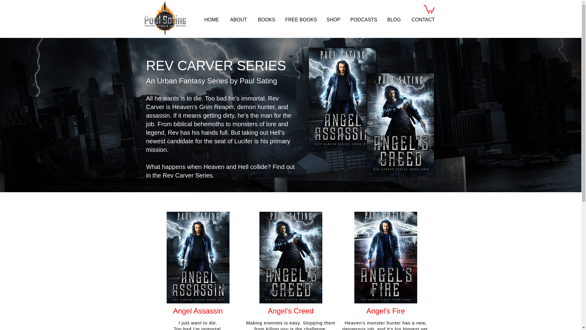 Image resolution: width=586 pixels, height=330 pixels. Describe the element at coordinates (212, 20) in the screenshot. I see `HOME` at that location.